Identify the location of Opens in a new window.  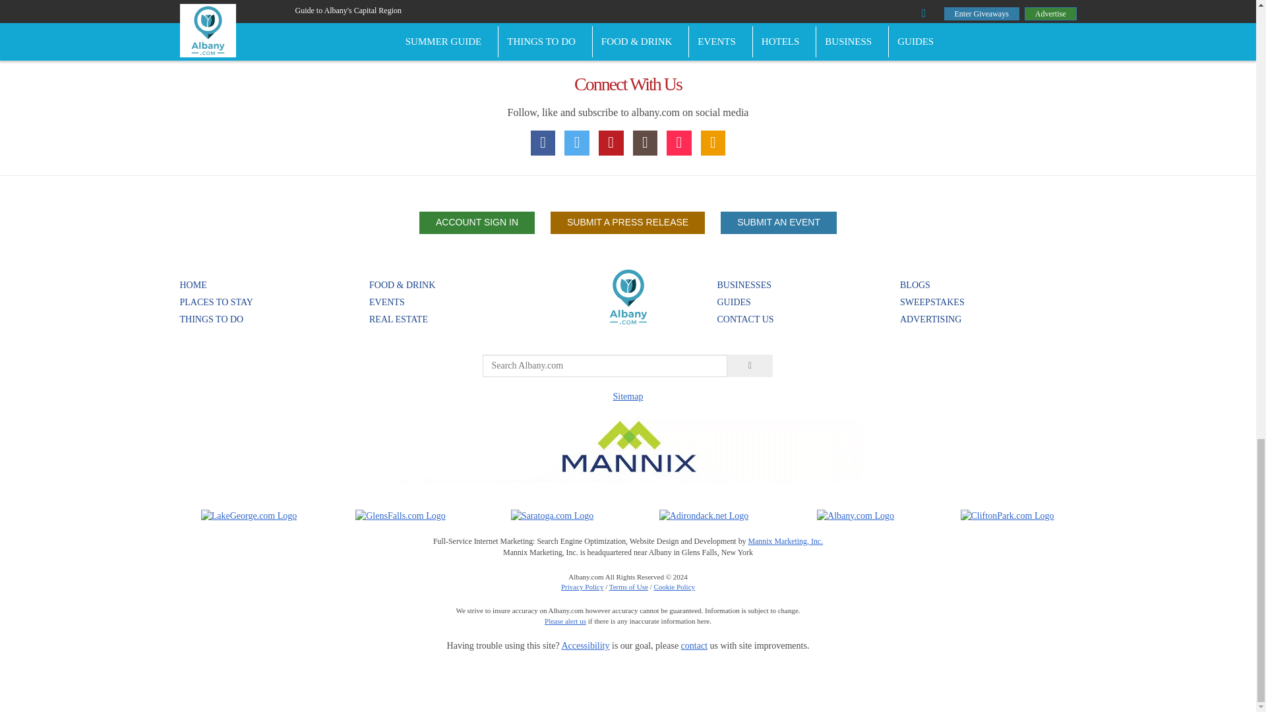
(400, 516).